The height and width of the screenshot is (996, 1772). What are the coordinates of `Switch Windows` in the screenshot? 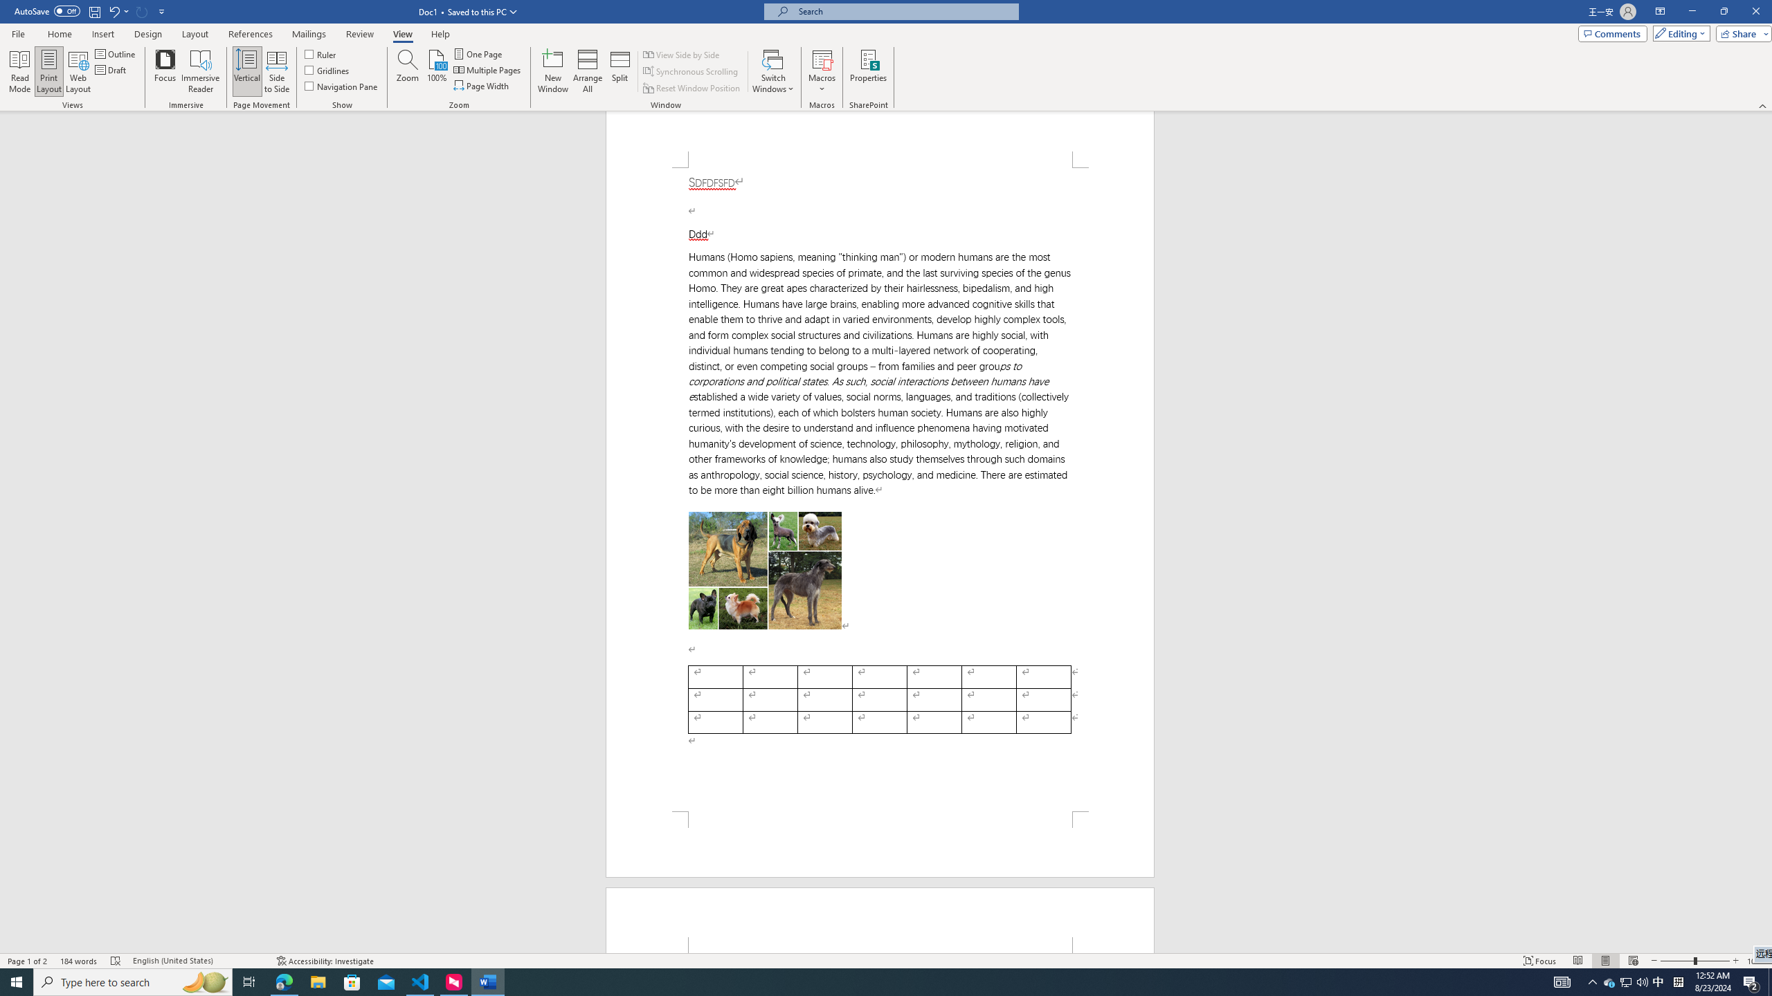 It's located at (773, 71).